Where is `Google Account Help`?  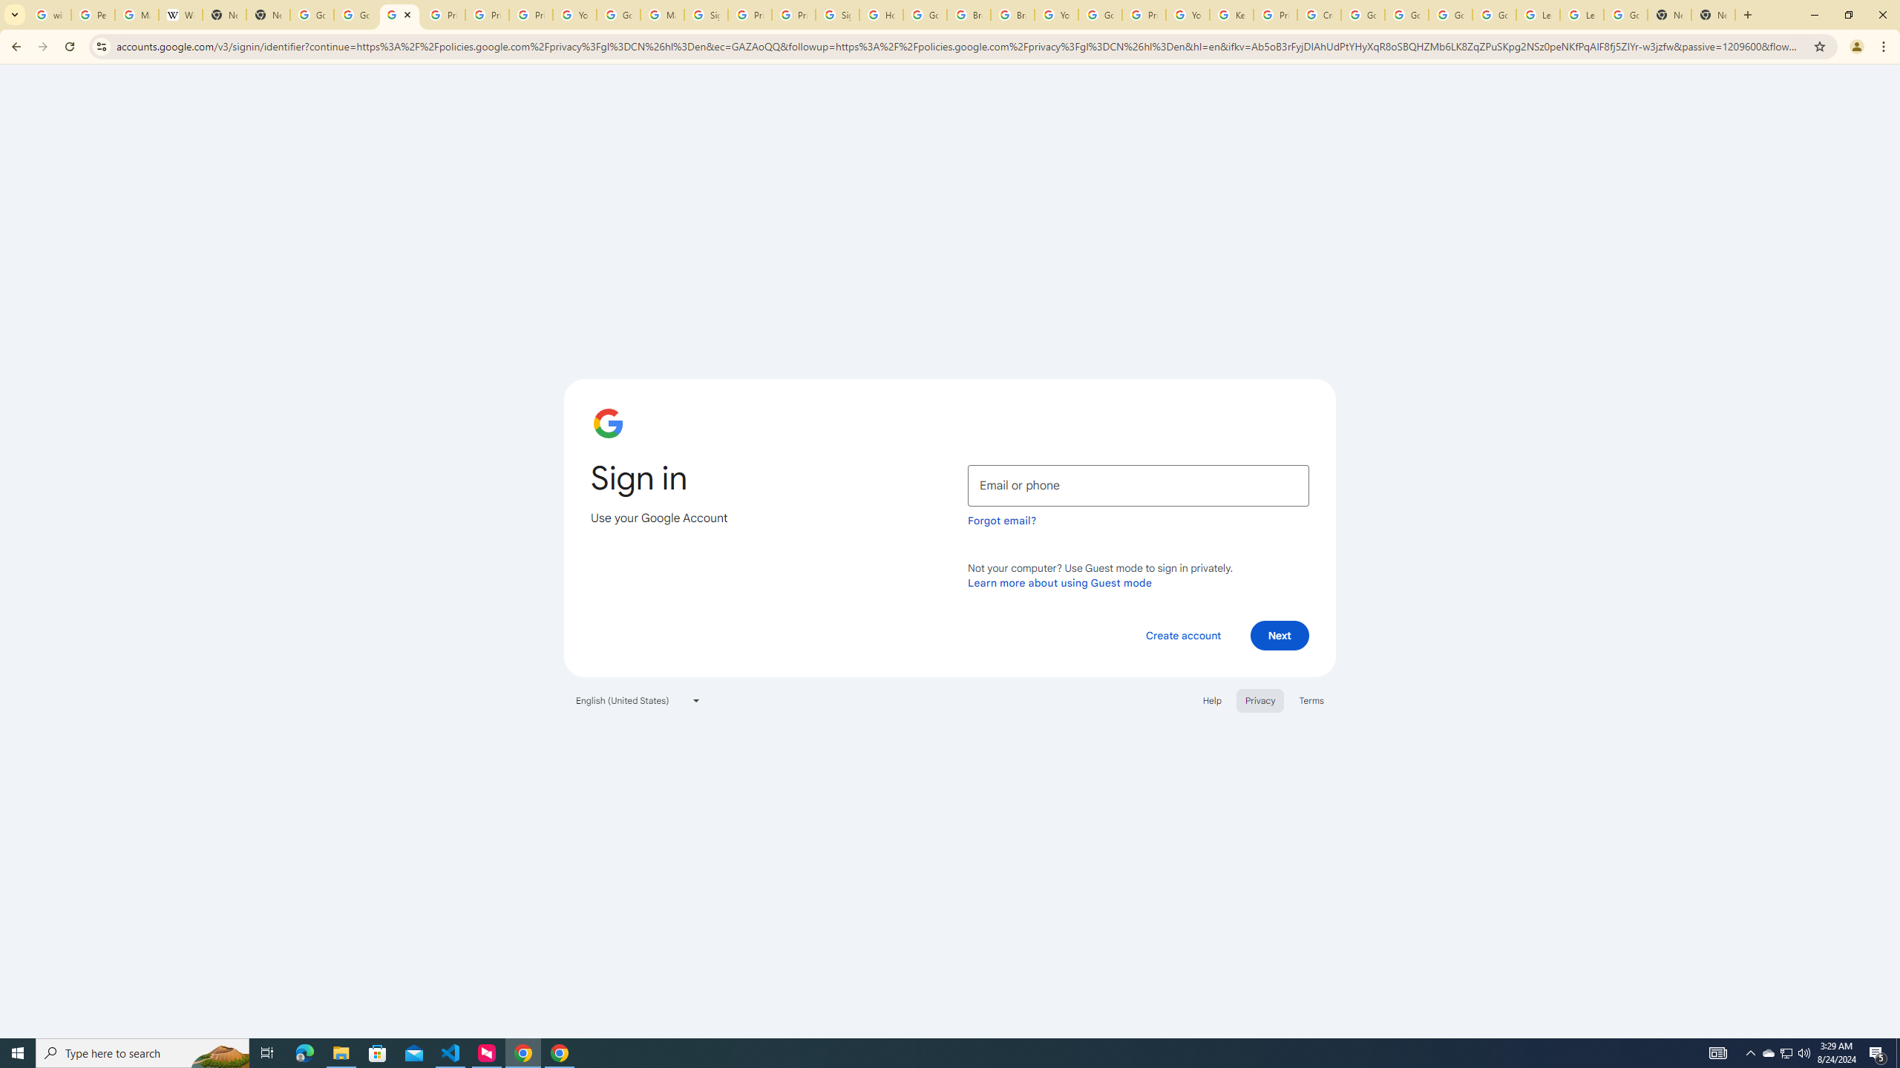
Google Account Help is located at coordinates (1362, 15).